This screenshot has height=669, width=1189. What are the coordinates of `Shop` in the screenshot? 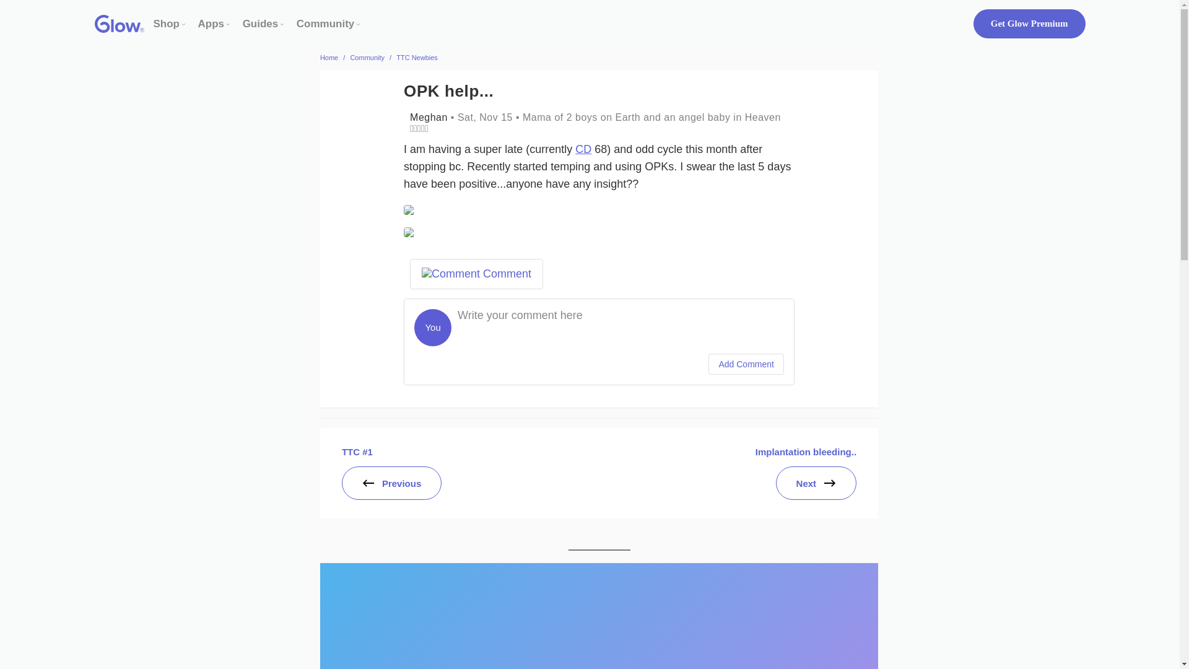 It's located at (167, 24).